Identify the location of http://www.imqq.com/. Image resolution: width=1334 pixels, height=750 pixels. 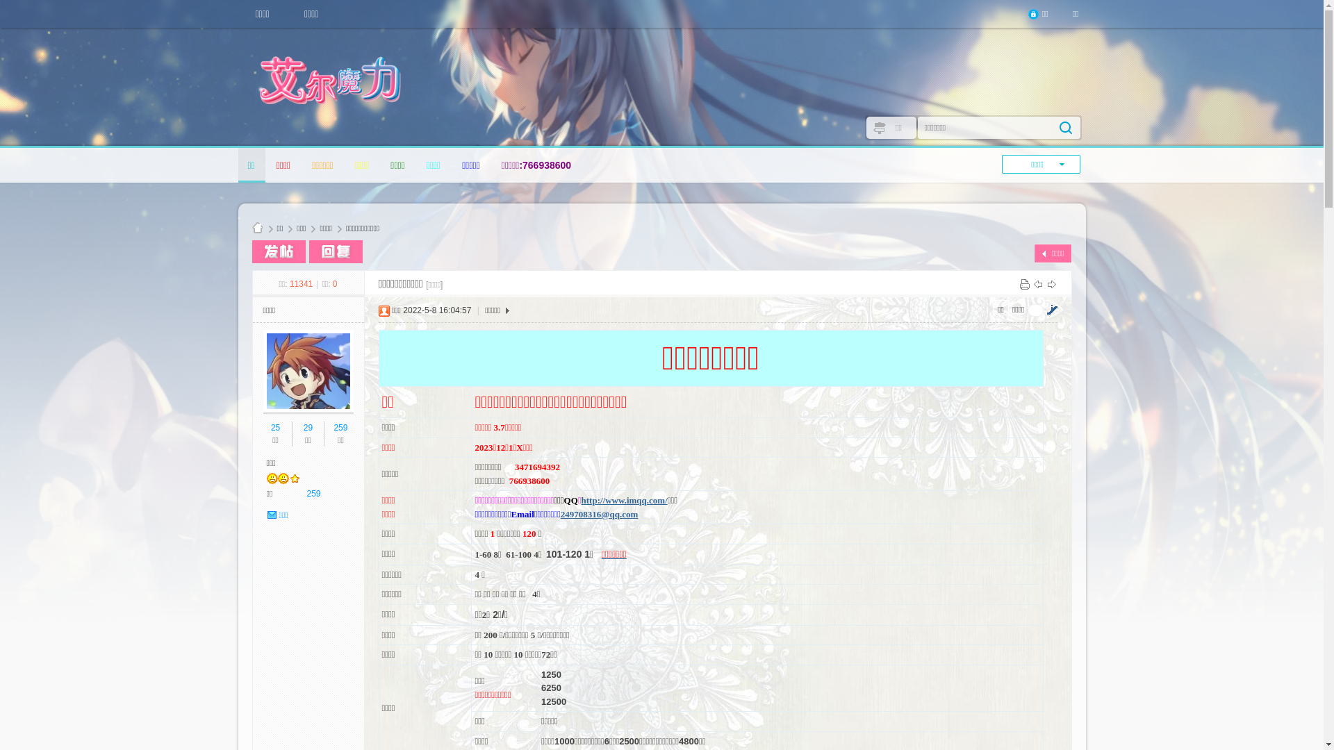
(625, 500).